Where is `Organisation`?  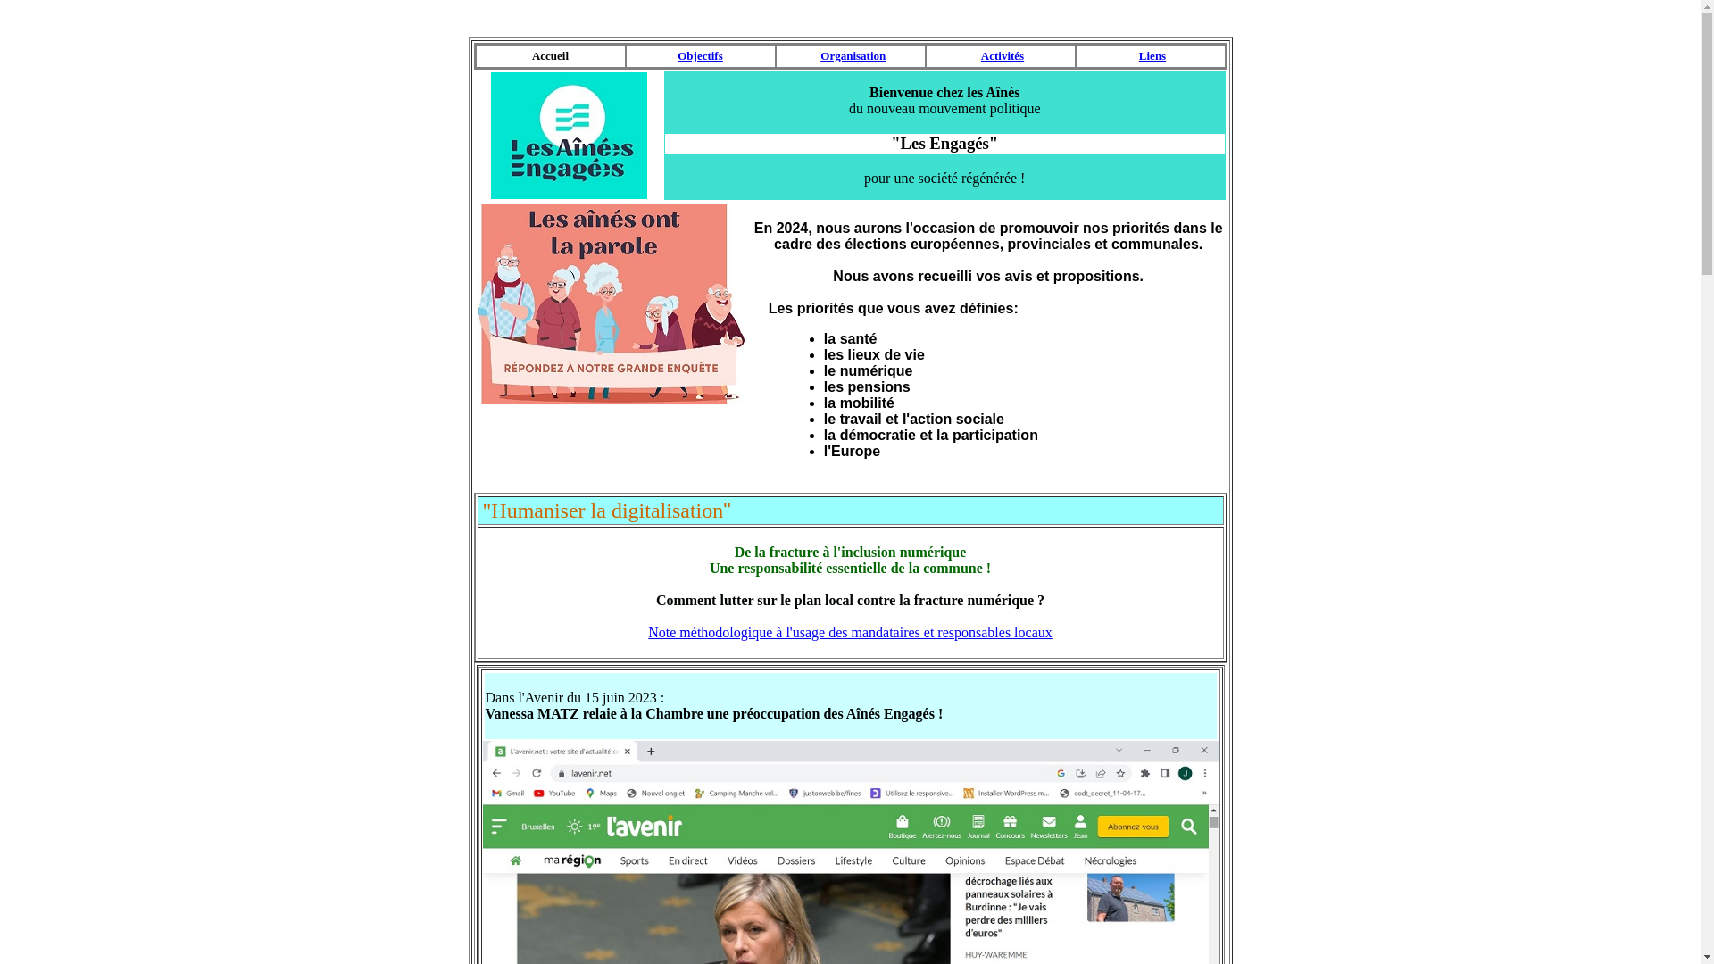
Organisation is located at coordinates (853, 55).